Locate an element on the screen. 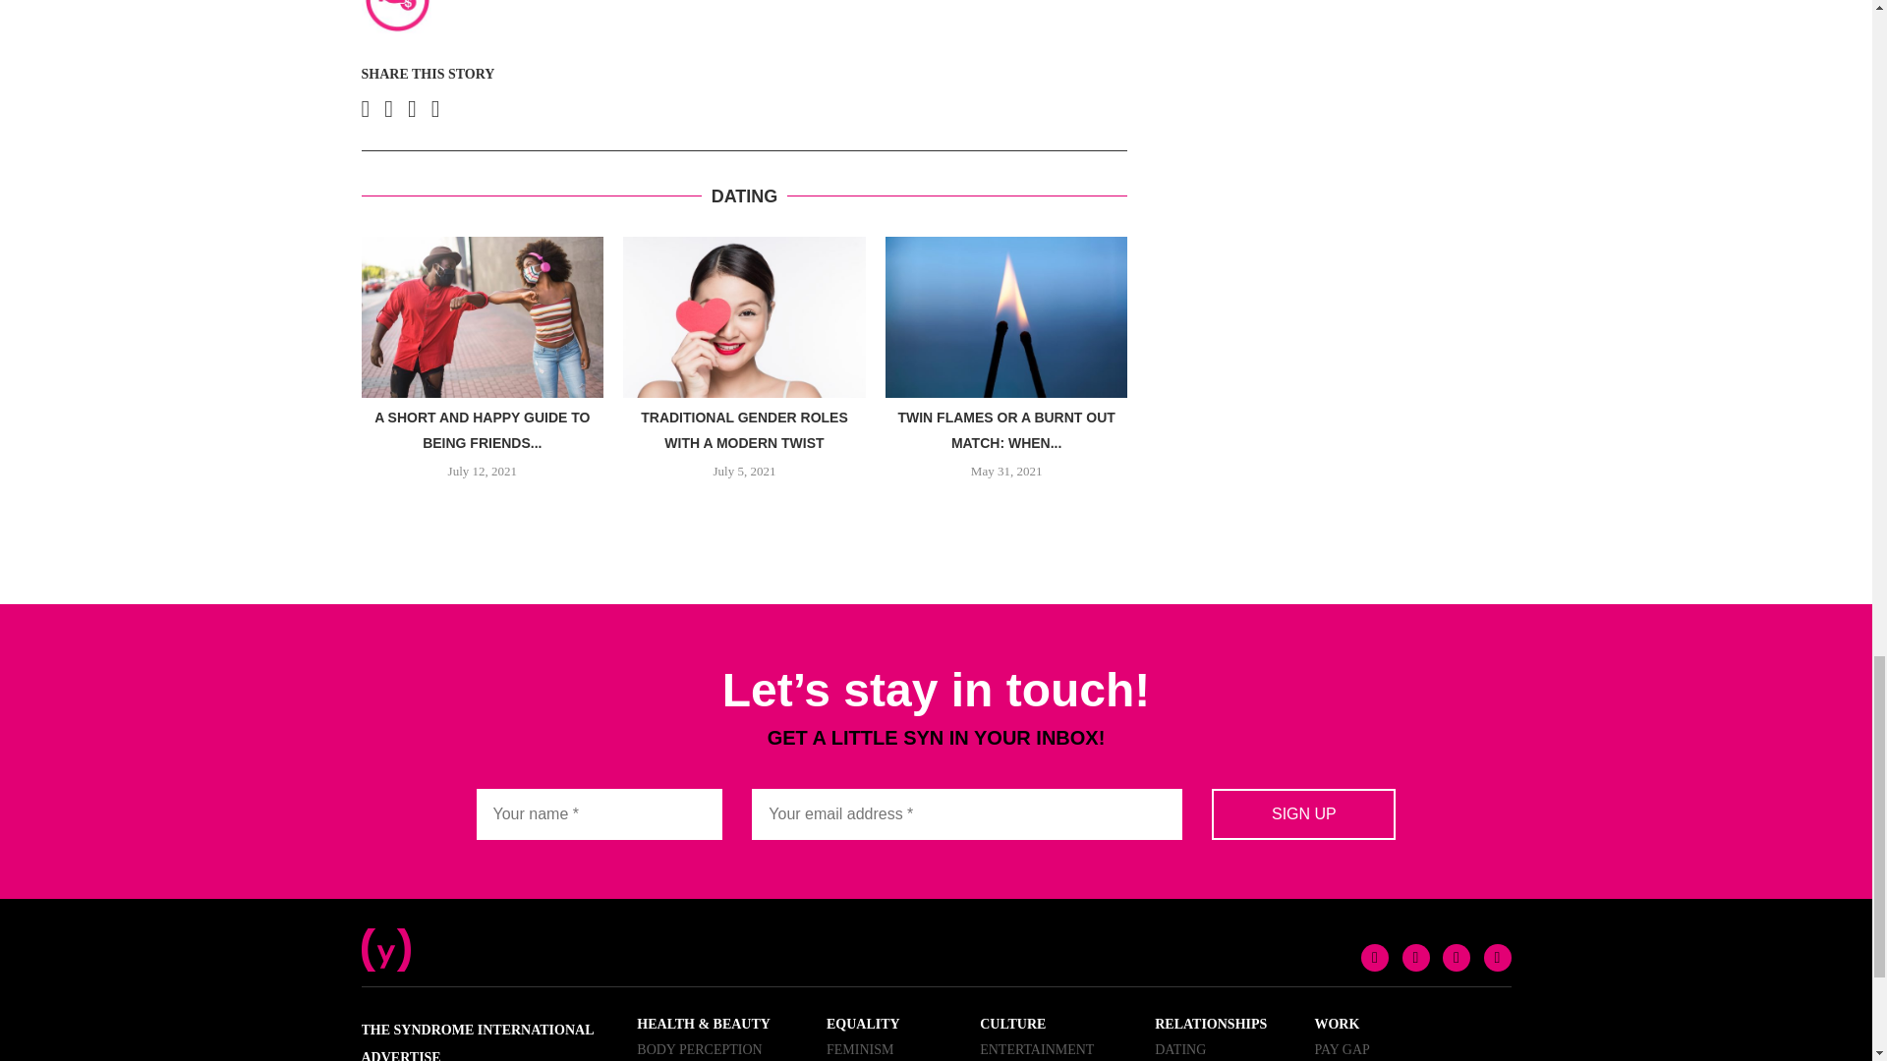 The height and width of the screenshot is (1061, 1887). Traditional Gender Roles with a Modern Twist is located at coordinates (744, 316).